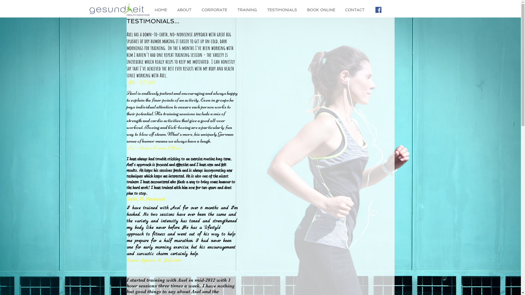  I want to click on image001.jpg, so click(119, 9).